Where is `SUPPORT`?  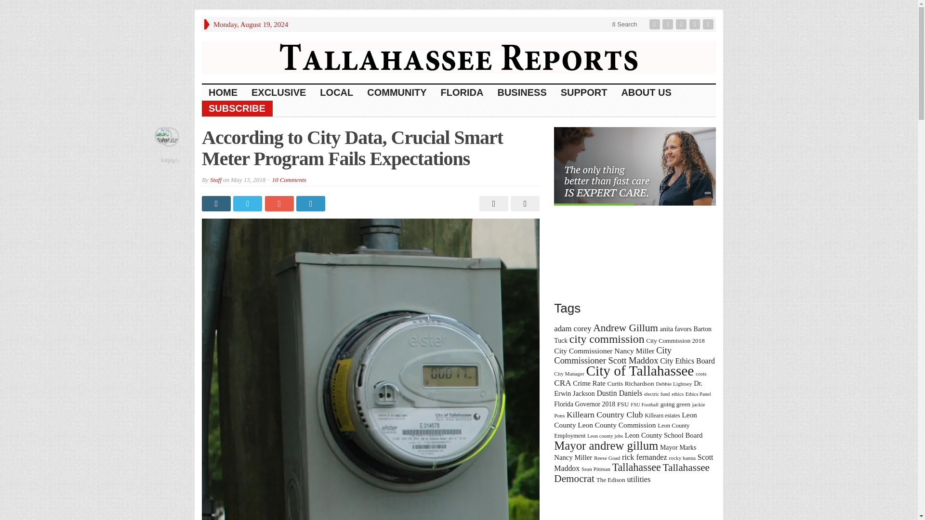 SUPPORT is located at coordinates (584, 92).